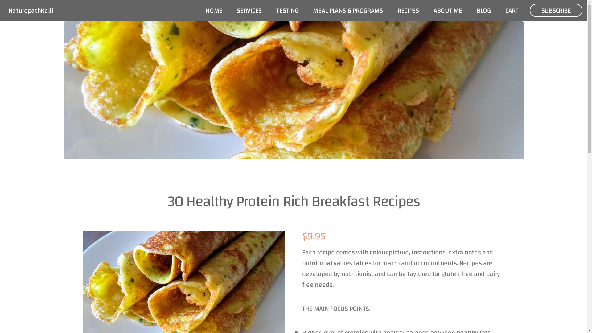 The image size is (592, 333). What do you see at coordinates (556, 10) in the screenshot?
I see `SUBSCRIBE` at bounding box center [556, 10].